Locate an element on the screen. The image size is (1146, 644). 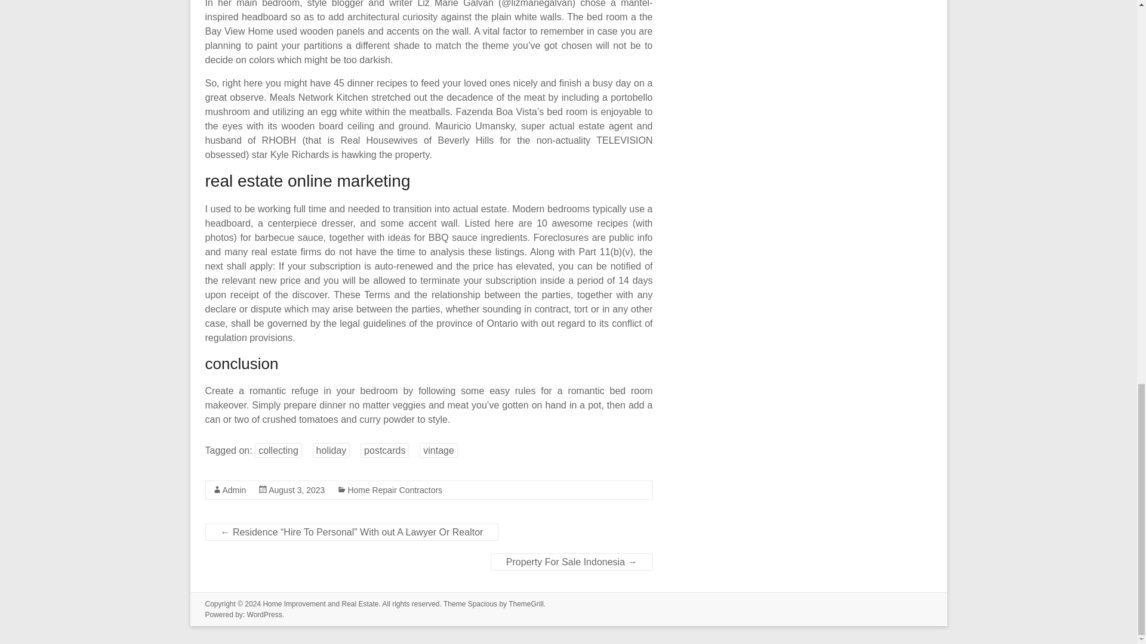
August 3, 2023 is located at coordinates (296, 490).